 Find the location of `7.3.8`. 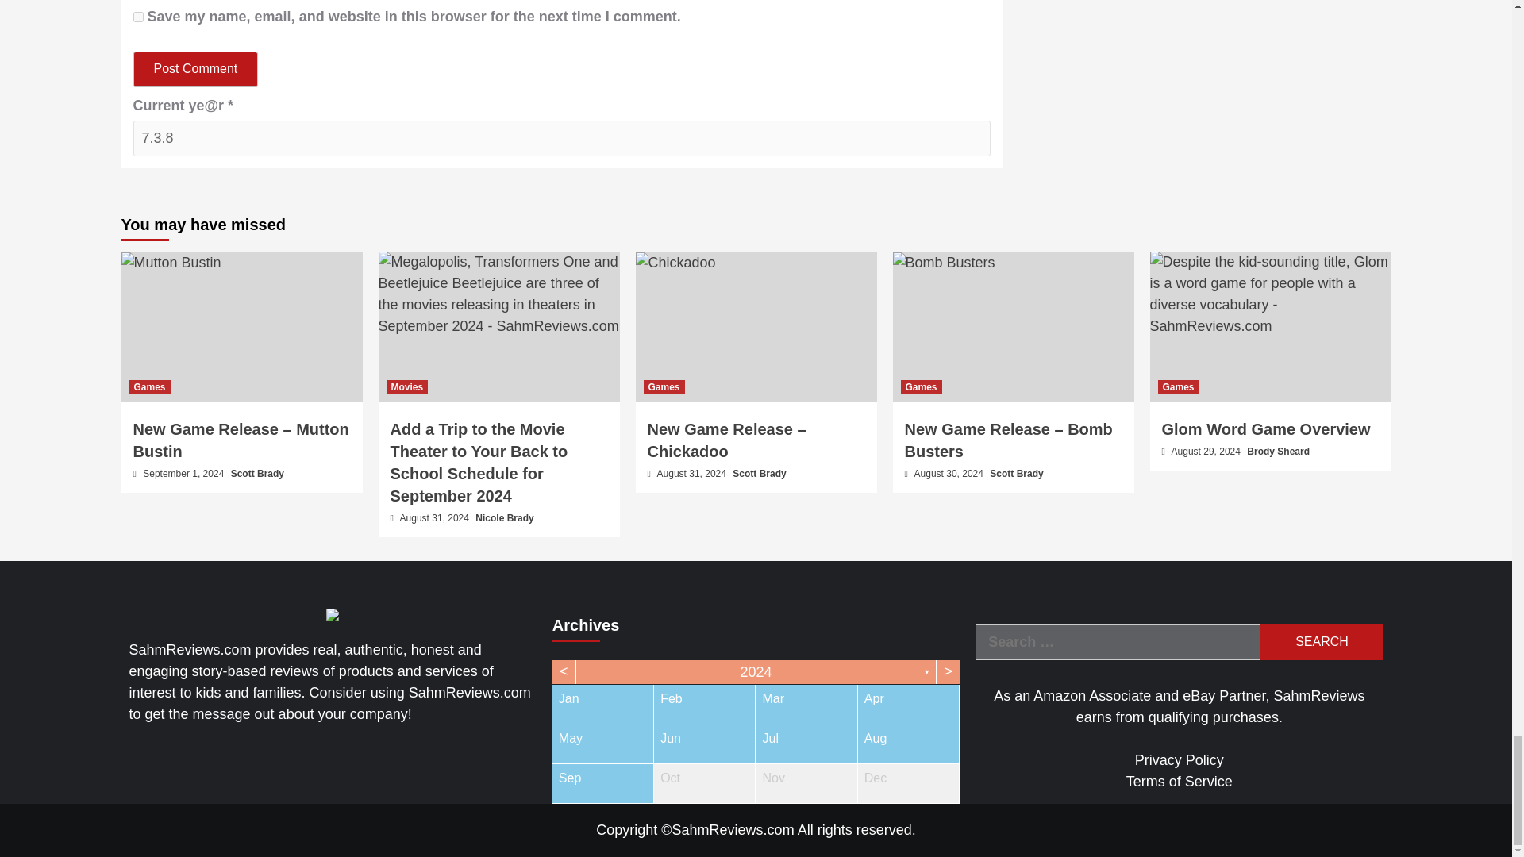

7.3.8 is located at coordinates (562, 138).